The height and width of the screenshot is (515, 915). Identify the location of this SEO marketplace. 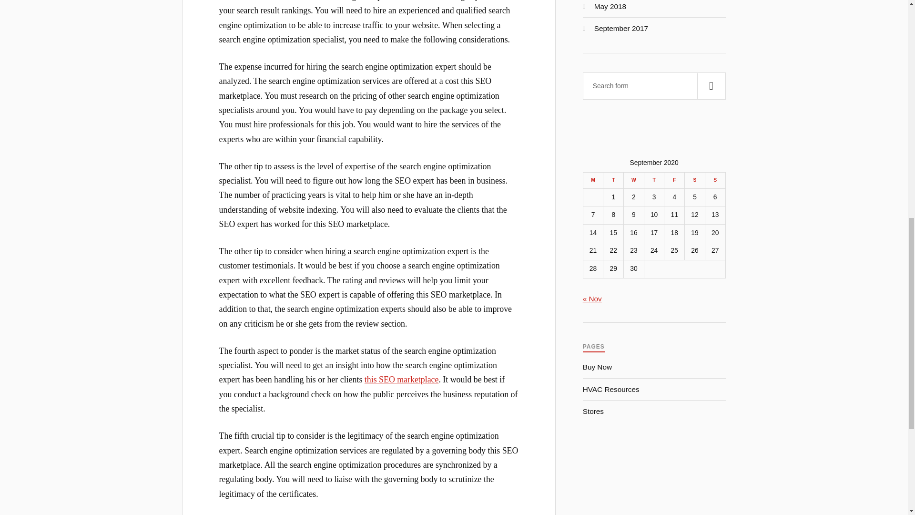
(401, 380).